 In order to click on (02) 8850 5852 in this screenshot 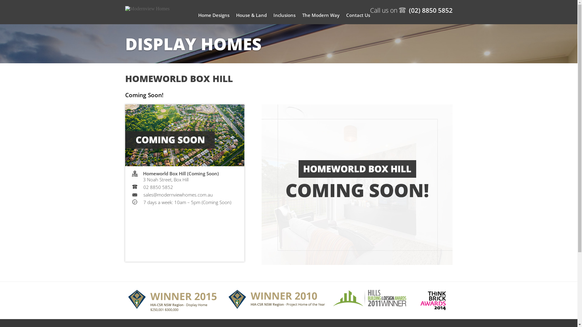, I will do `click(426, 10)`.